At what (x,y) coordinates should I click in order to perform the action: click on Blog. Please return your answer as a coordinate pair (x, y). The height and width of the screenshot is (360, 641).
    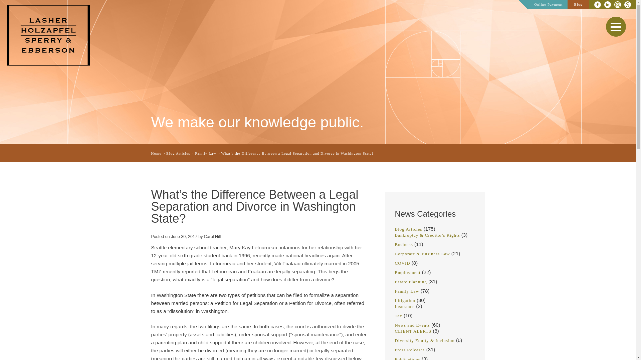
    Looking at the image, I should click on (578, 4).